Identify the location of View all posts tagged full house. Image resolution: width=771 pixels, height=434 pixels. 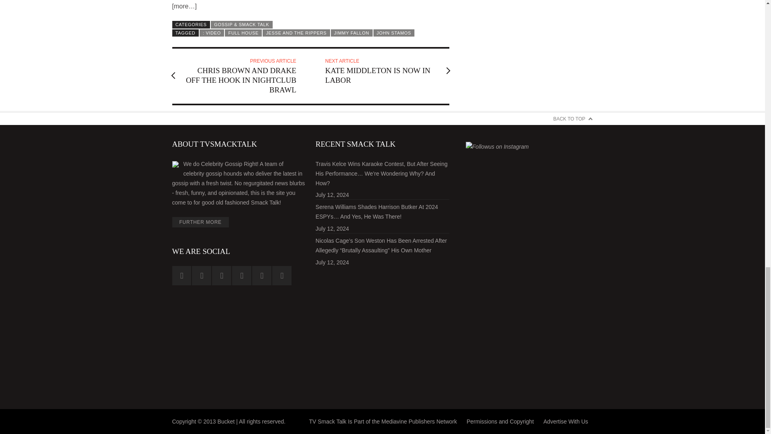
(243, 33).